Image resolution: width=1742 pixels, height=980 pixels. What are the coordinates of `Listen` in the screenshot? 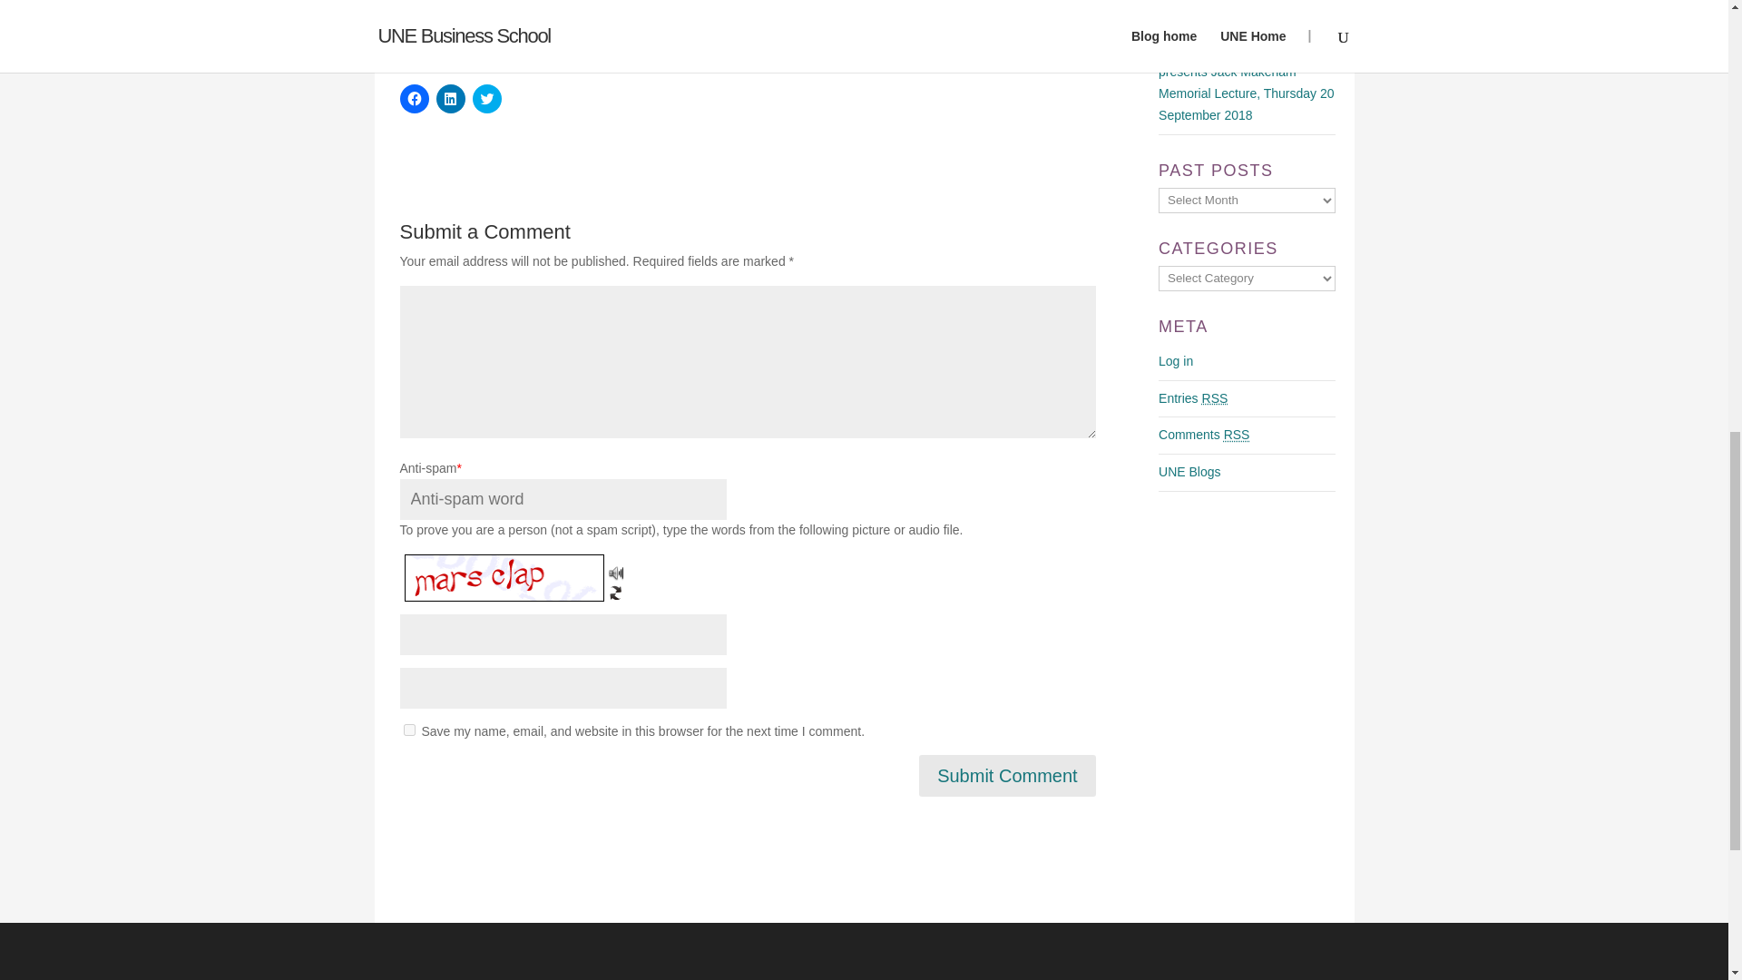 It's located at (615, 565).